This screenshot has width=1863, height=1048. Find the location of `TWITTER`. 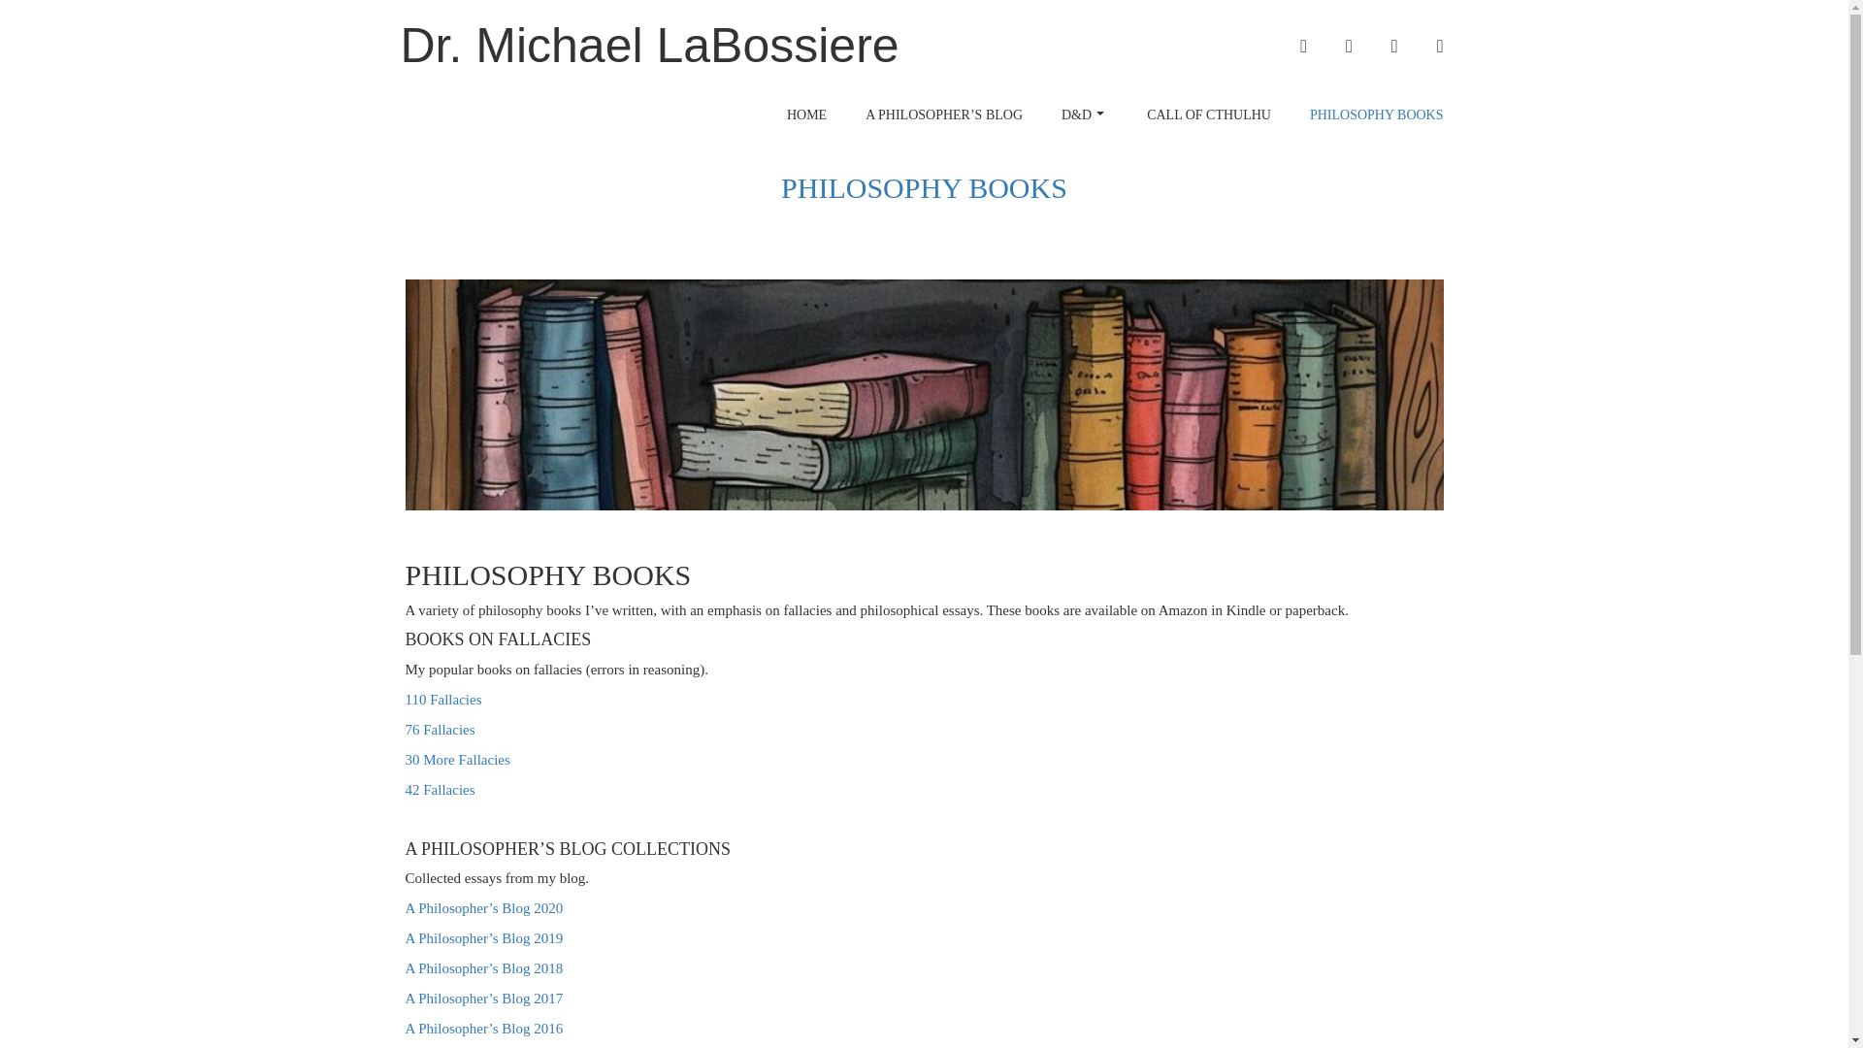

TWITTER is located at coordinates (1349, 46).